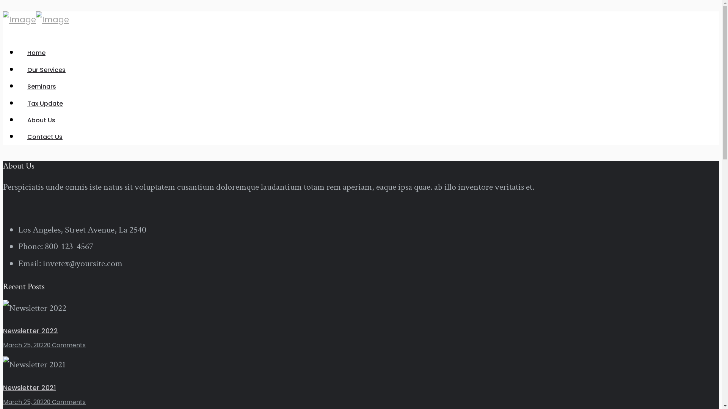 The width and height of the screenshot is (728, 409). What do you see at coordinates (30, 388) in the screenshot?
I see `Newsletter 2021` at bounding box center [30, 388].